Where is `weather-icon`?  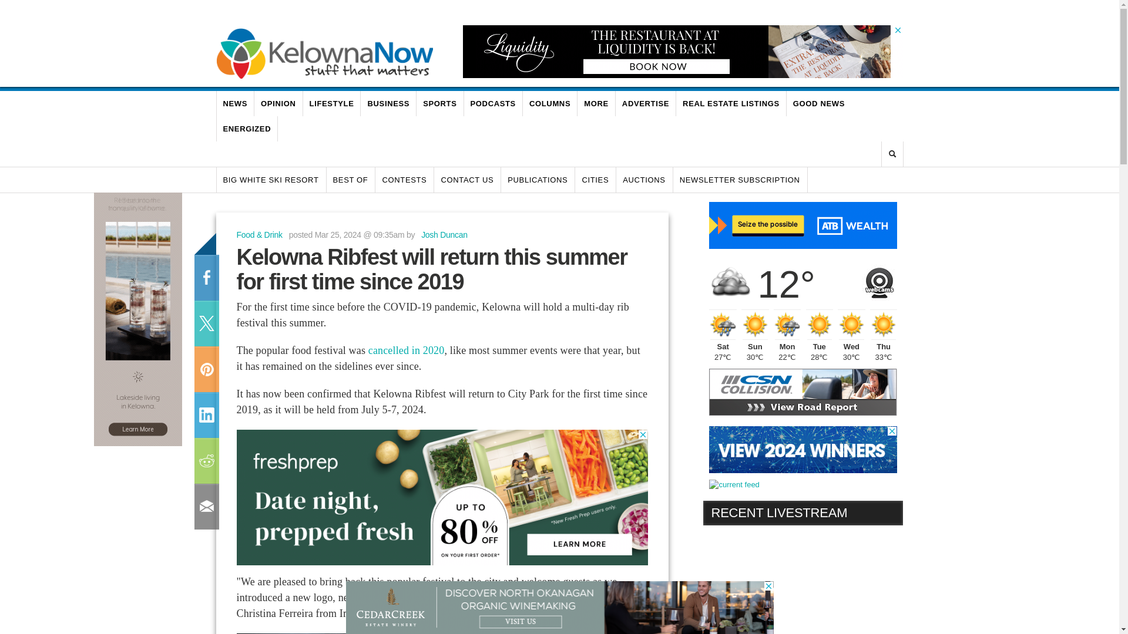
weather-icon is located at coordinates (787, 324).